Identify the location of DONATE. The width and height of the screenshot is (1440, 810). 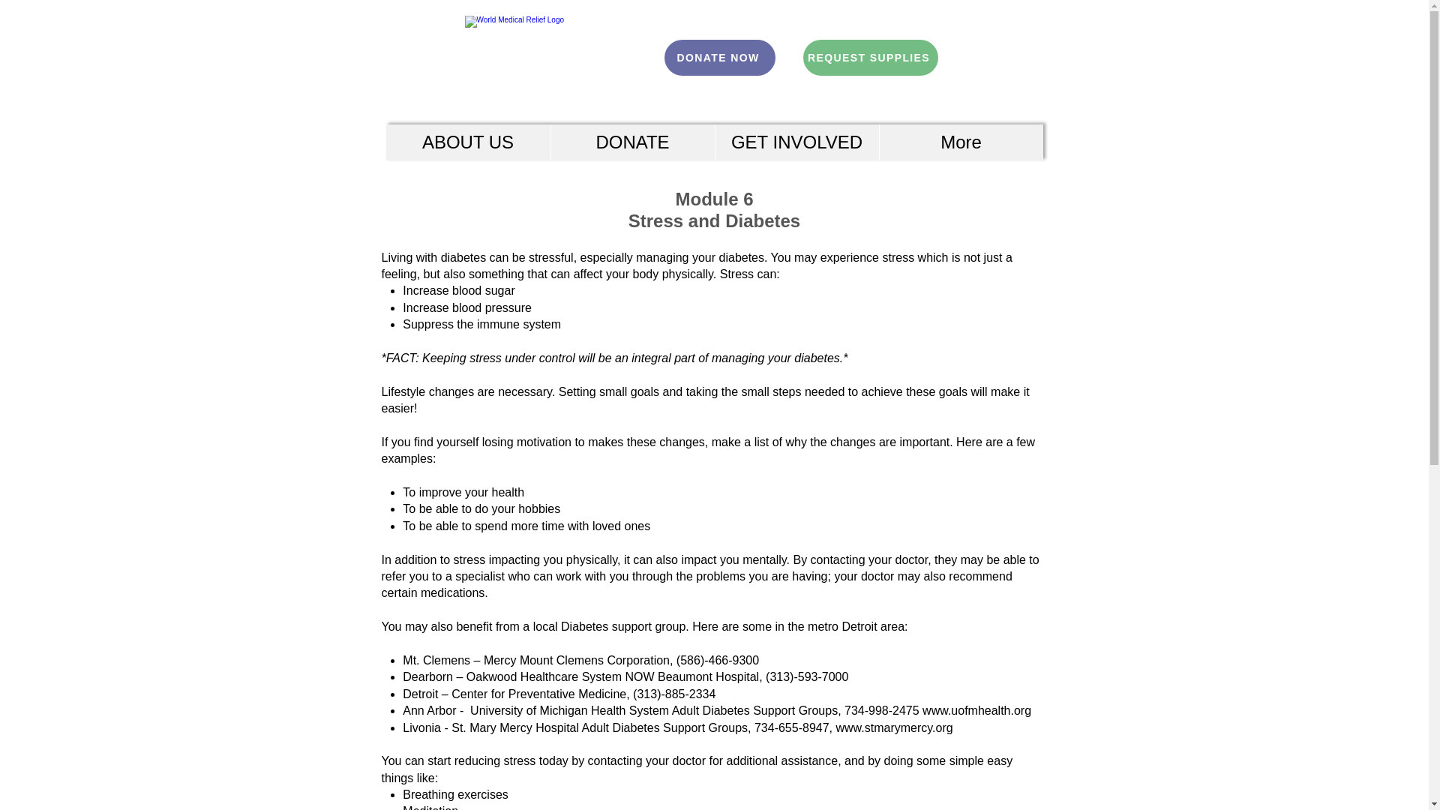
(631, 142).